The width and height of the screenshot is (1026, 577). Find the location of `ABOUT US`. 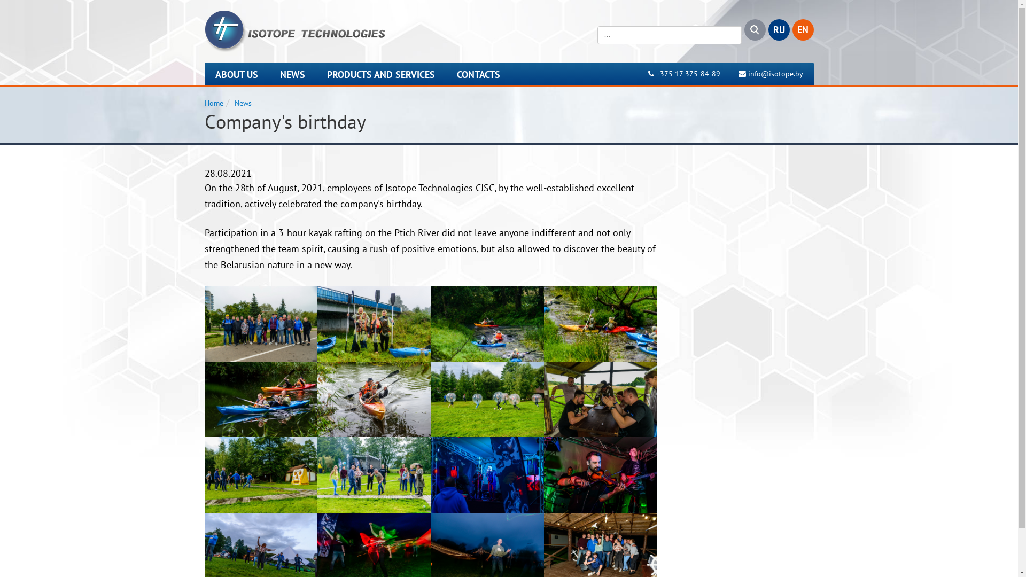

ABOUT US is located at coordinates (236, 76).